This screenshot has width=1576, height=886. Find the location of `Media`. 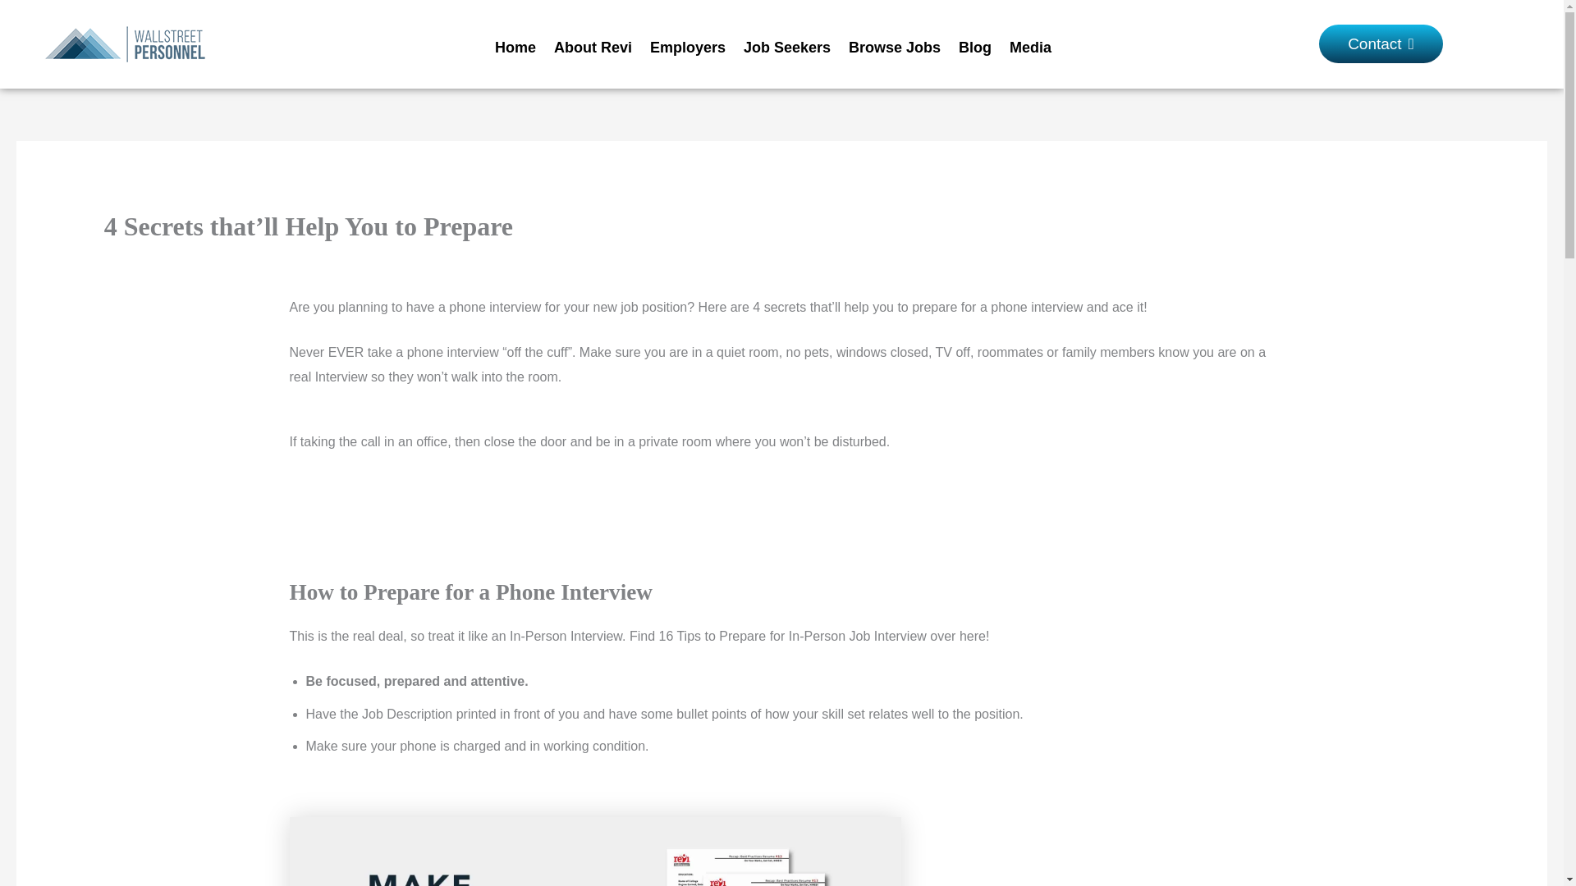

Media is located at coordinates (1031, 47).